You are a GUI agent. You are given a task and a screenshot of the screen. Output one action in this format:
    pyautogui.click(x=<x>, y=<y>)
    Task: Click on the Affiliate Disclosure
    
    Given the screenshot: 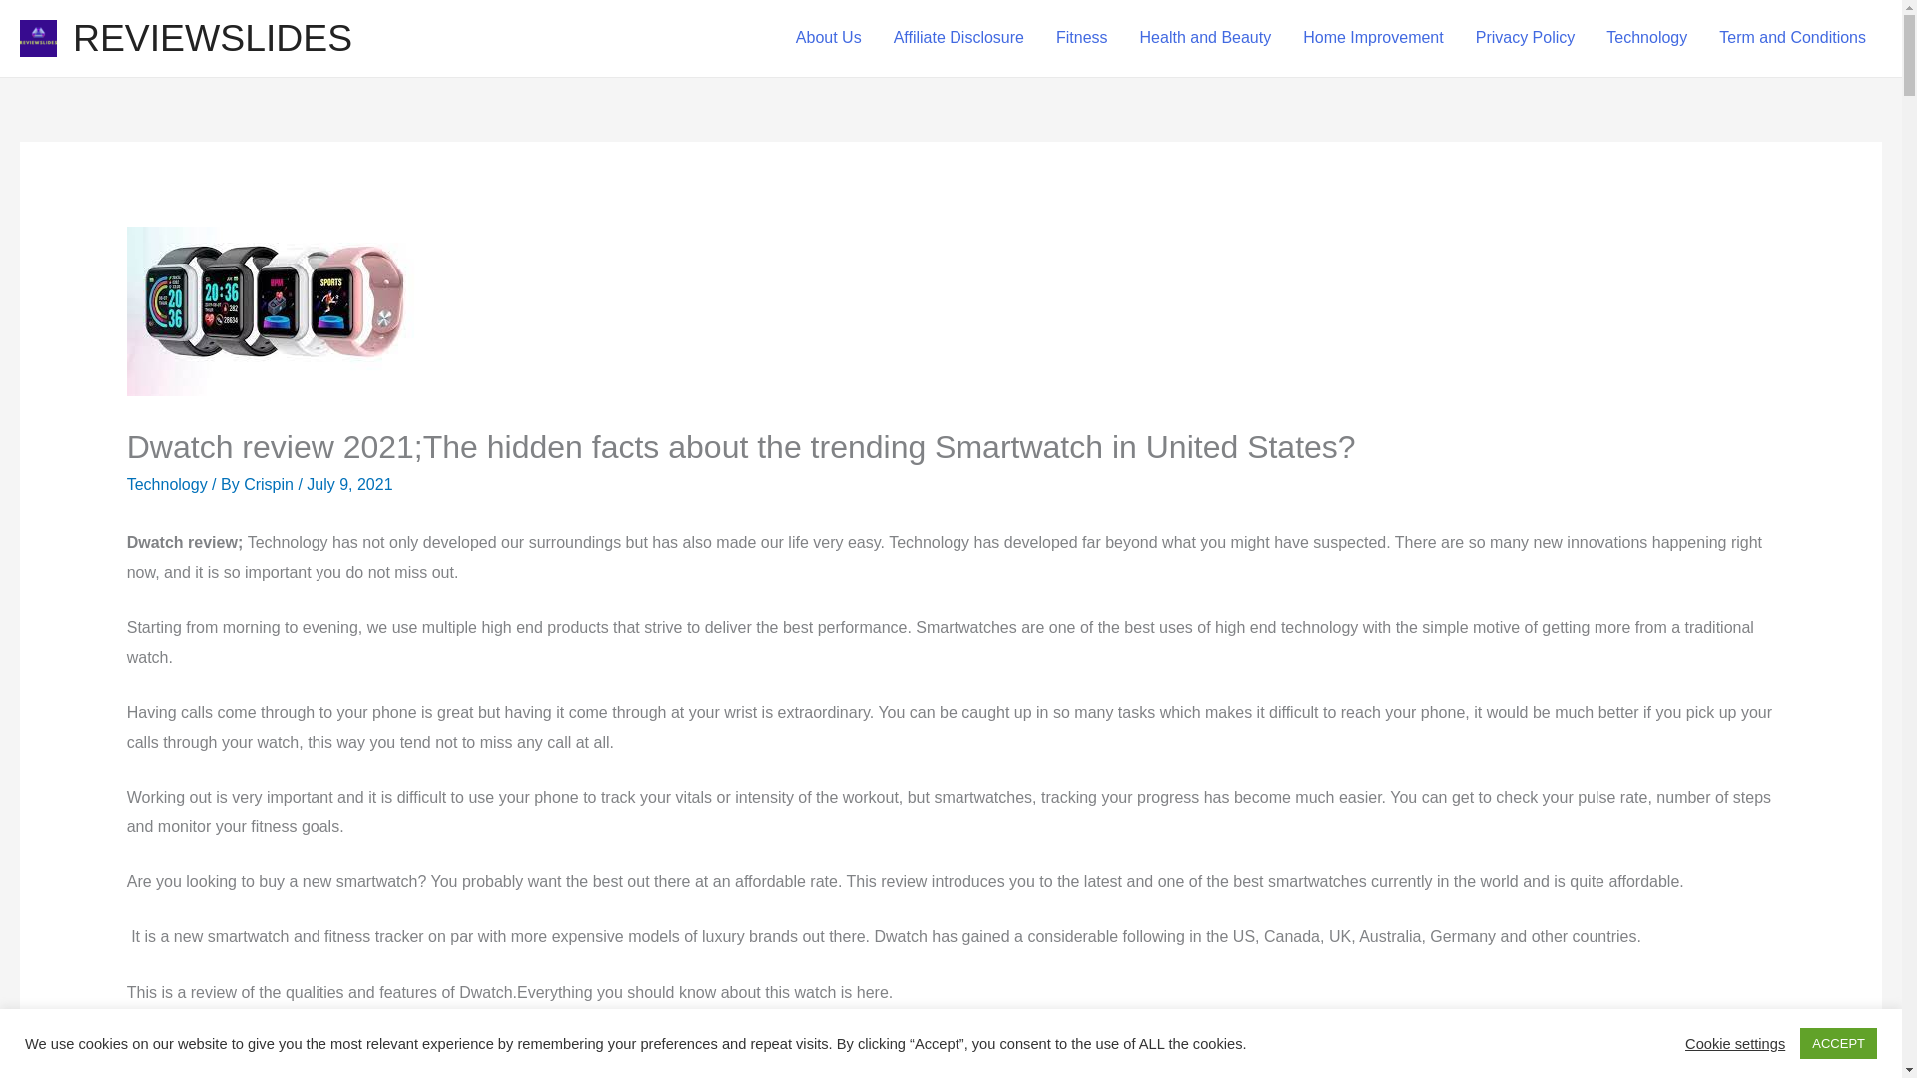 What is the action you would take?
    pyautogui.click(x=958, y=38)
    